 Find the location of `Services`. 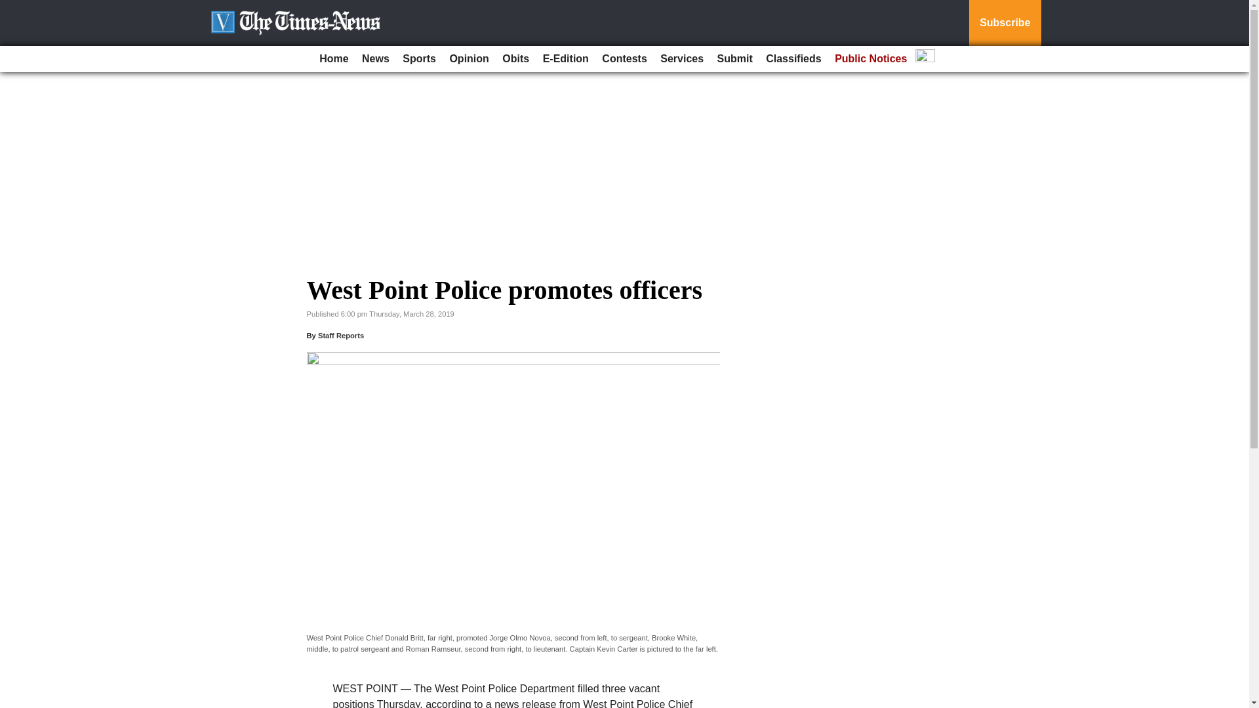

Services is located at coordinates (681, 59).